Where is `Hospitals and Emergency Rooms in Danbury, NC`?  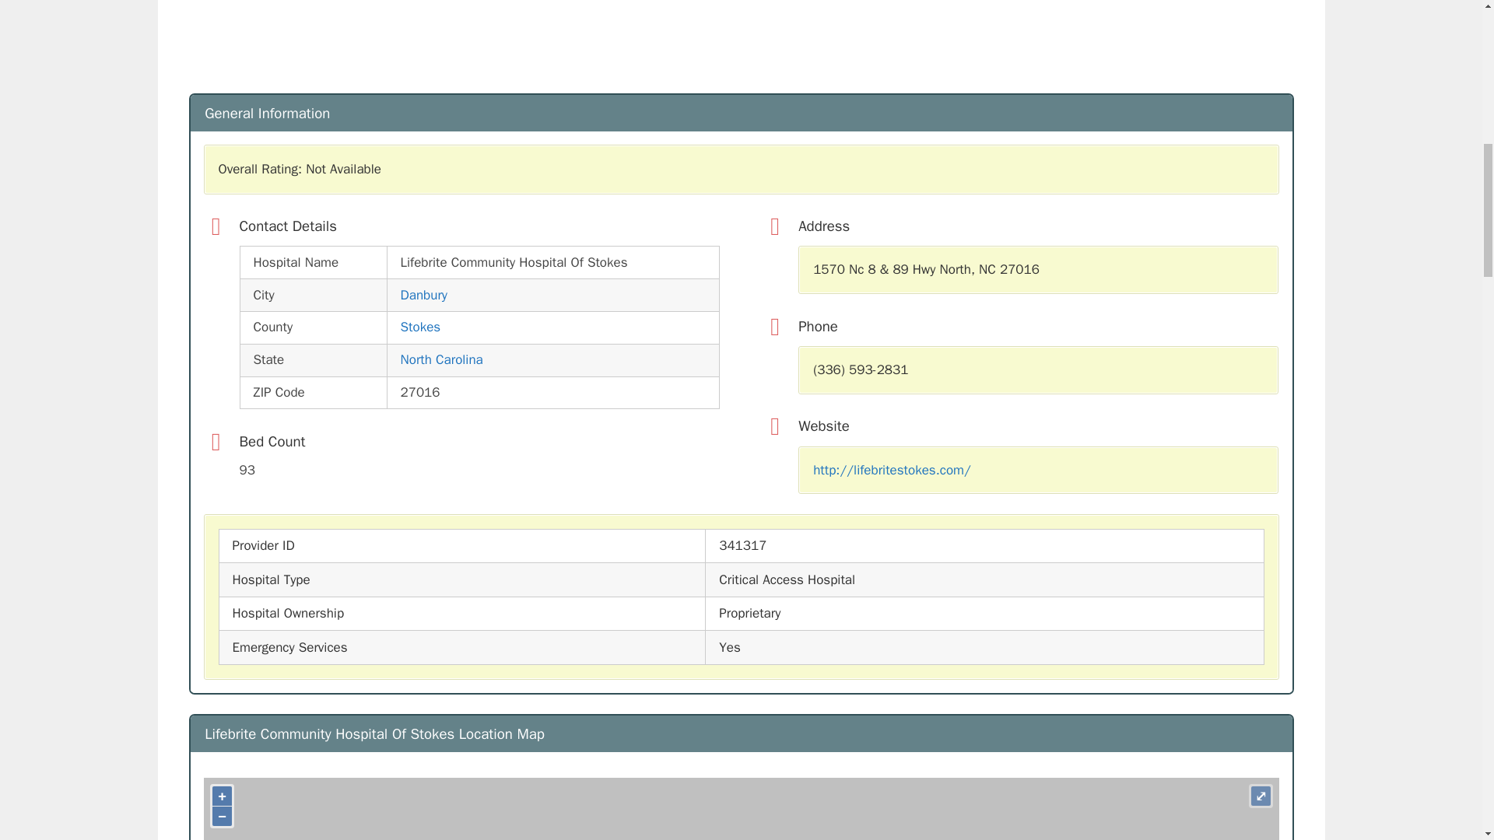
Hospitals and Emergency Rooms in Danbury, NC is located at coordinates (423, 295).